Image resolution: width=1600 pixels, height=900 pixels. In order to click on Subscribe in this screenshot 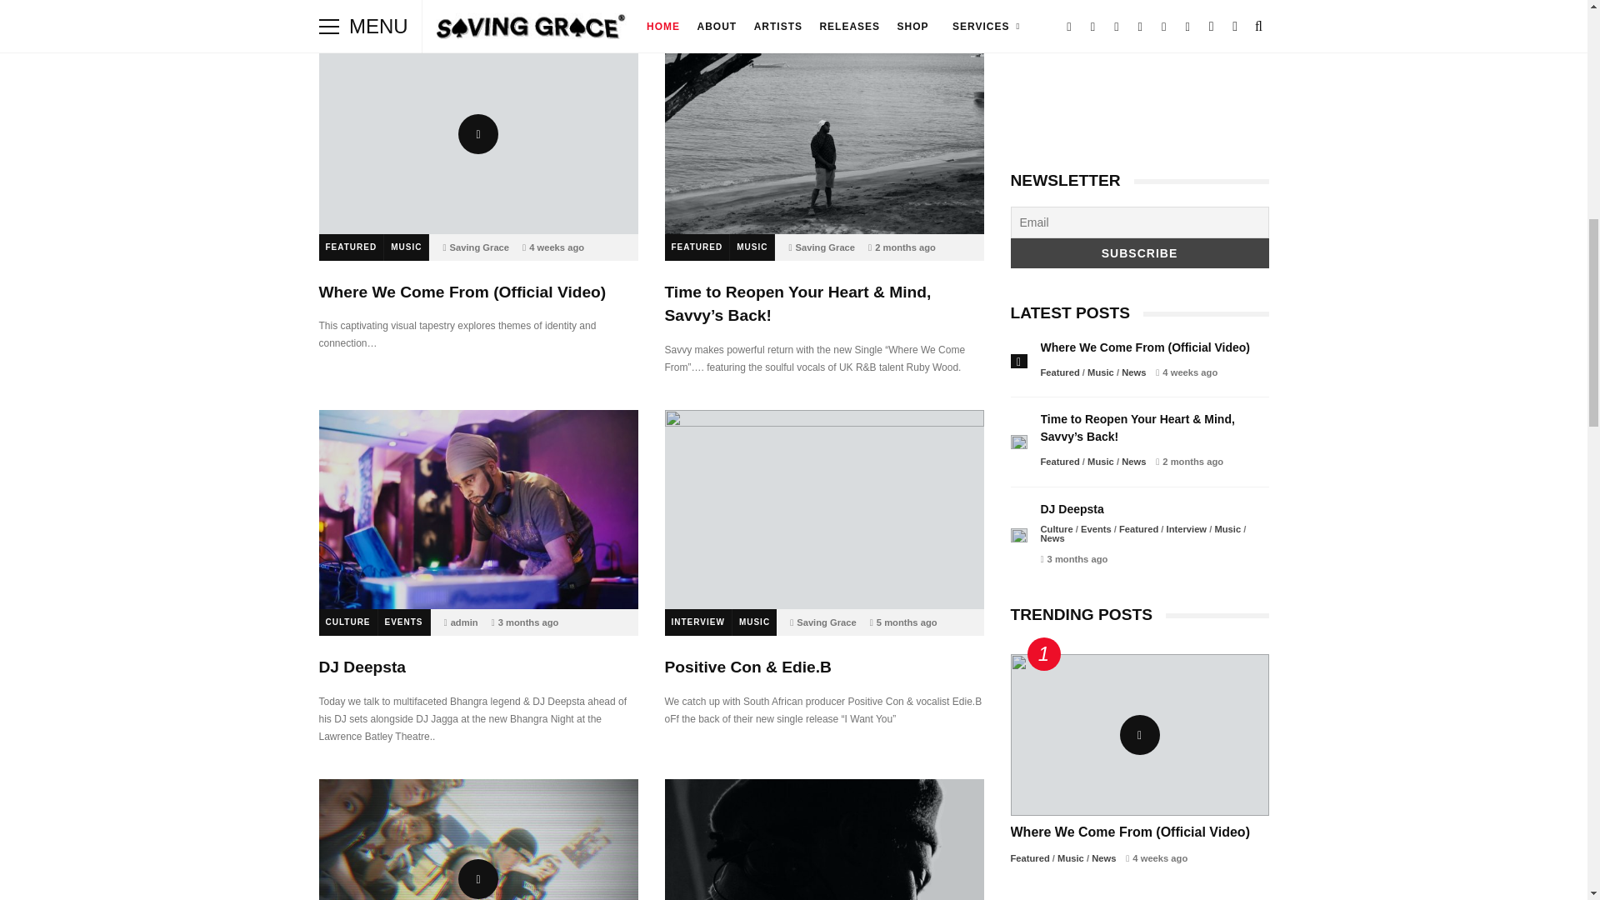, I will do `click(1138, 253)`.